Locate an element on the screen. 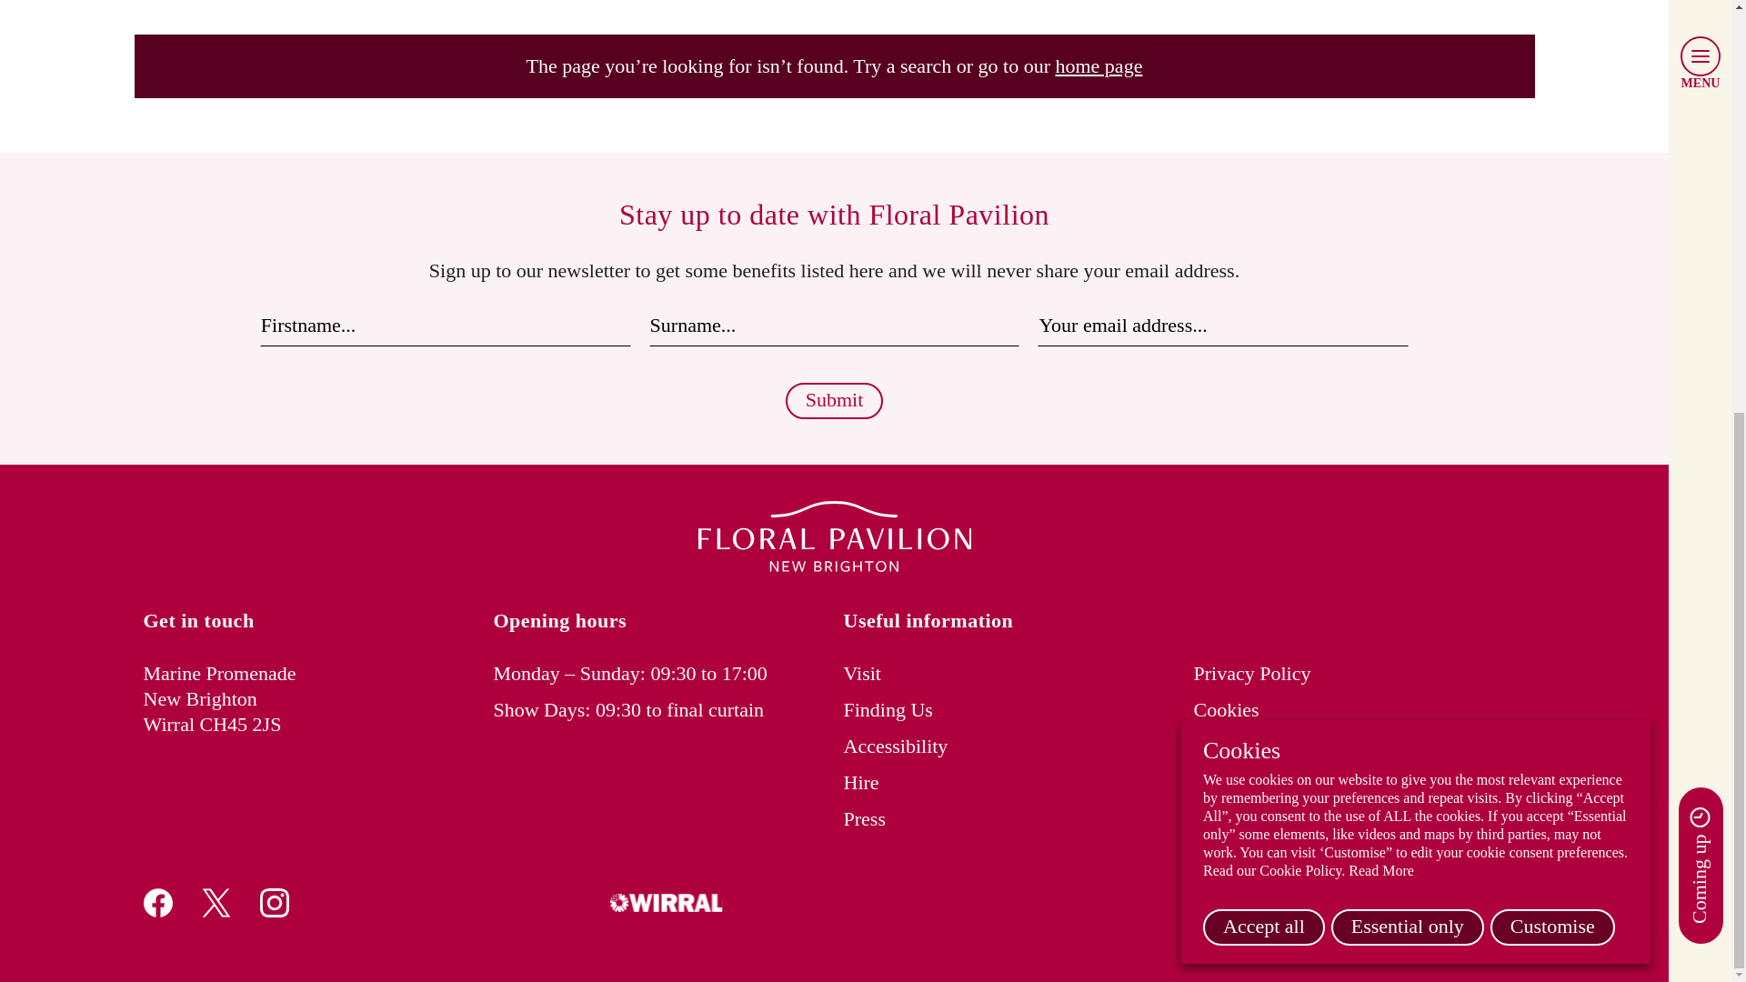 The height and width of the screenshot is (982, 1746). Submit is located at coordinates (835, 401).